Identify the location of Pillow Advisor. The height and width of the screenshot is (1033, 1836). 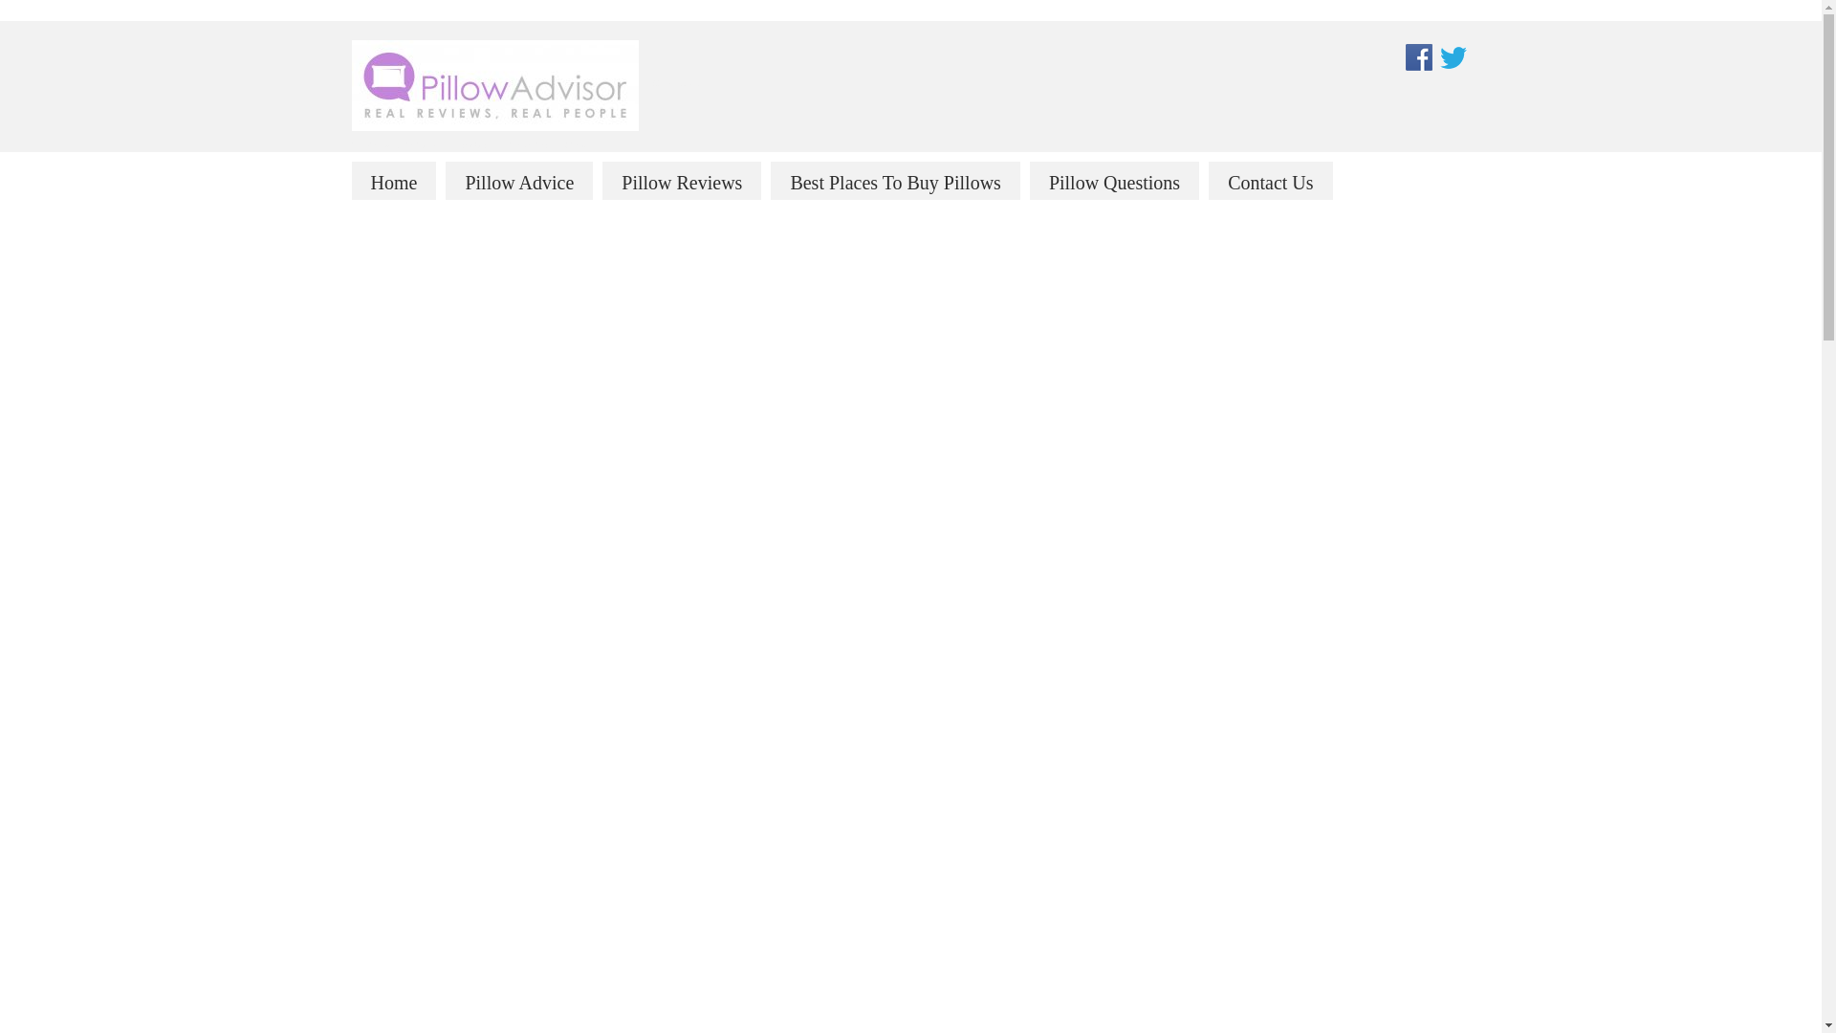
(495, 85).